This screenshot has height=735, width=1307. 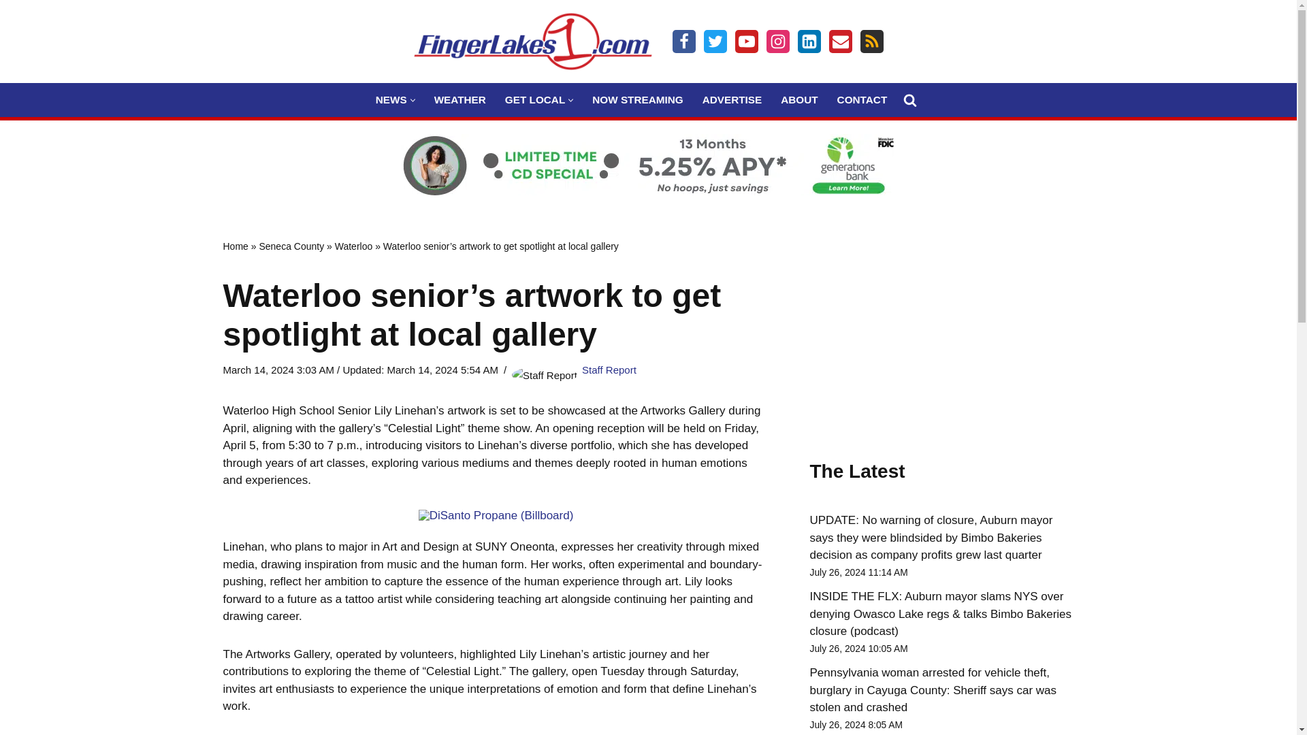 I want to click on NOW STREAMING, so click(x=637, y=99).